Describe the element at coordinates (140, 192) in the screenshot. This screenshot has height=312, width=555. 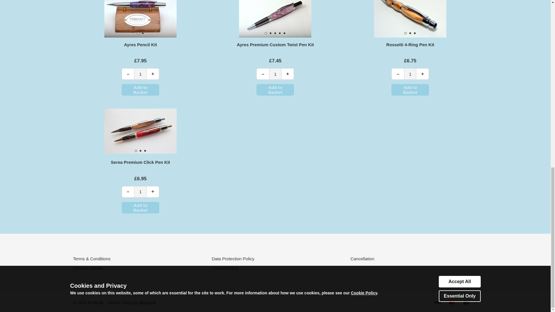
I see `1` at that location.